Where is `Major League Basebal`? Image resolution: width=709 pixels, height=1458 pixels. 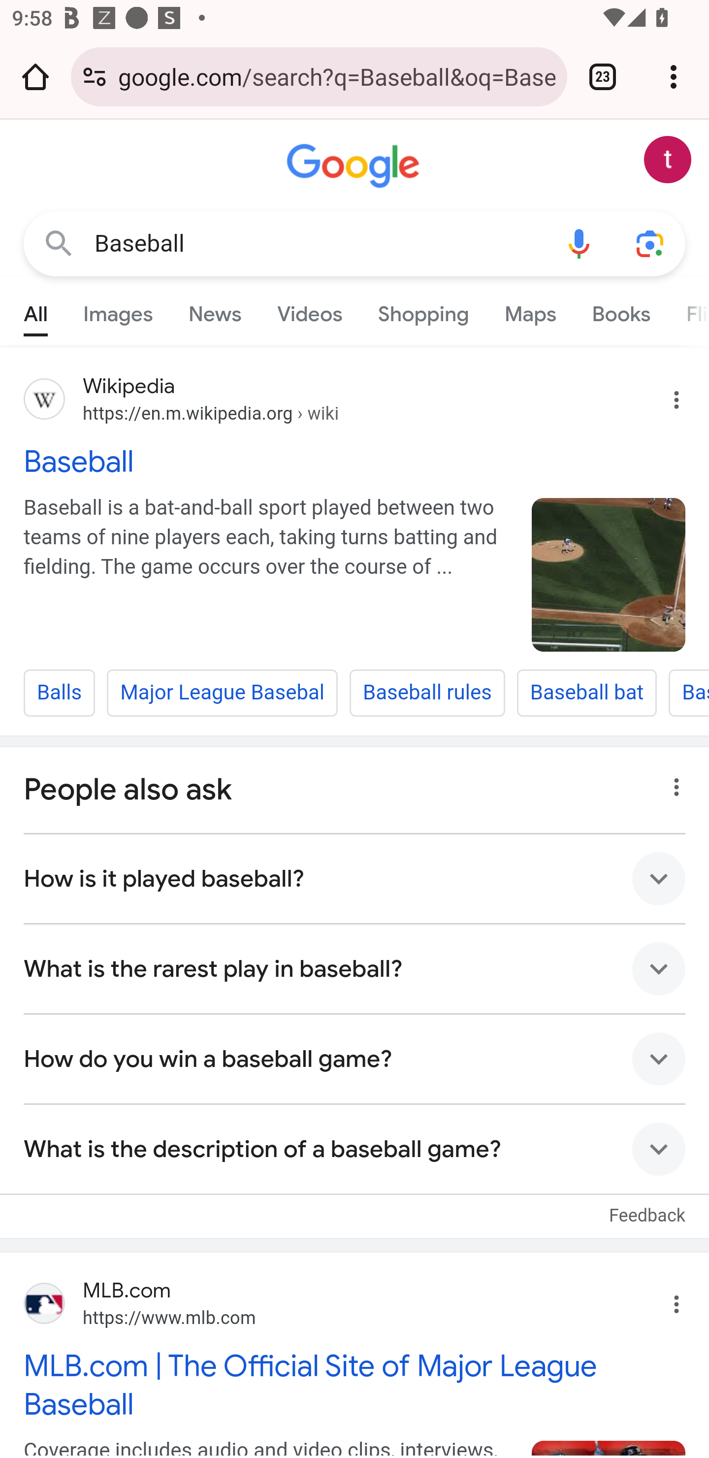
Major League Basebal is located at coordinates (222, 693).